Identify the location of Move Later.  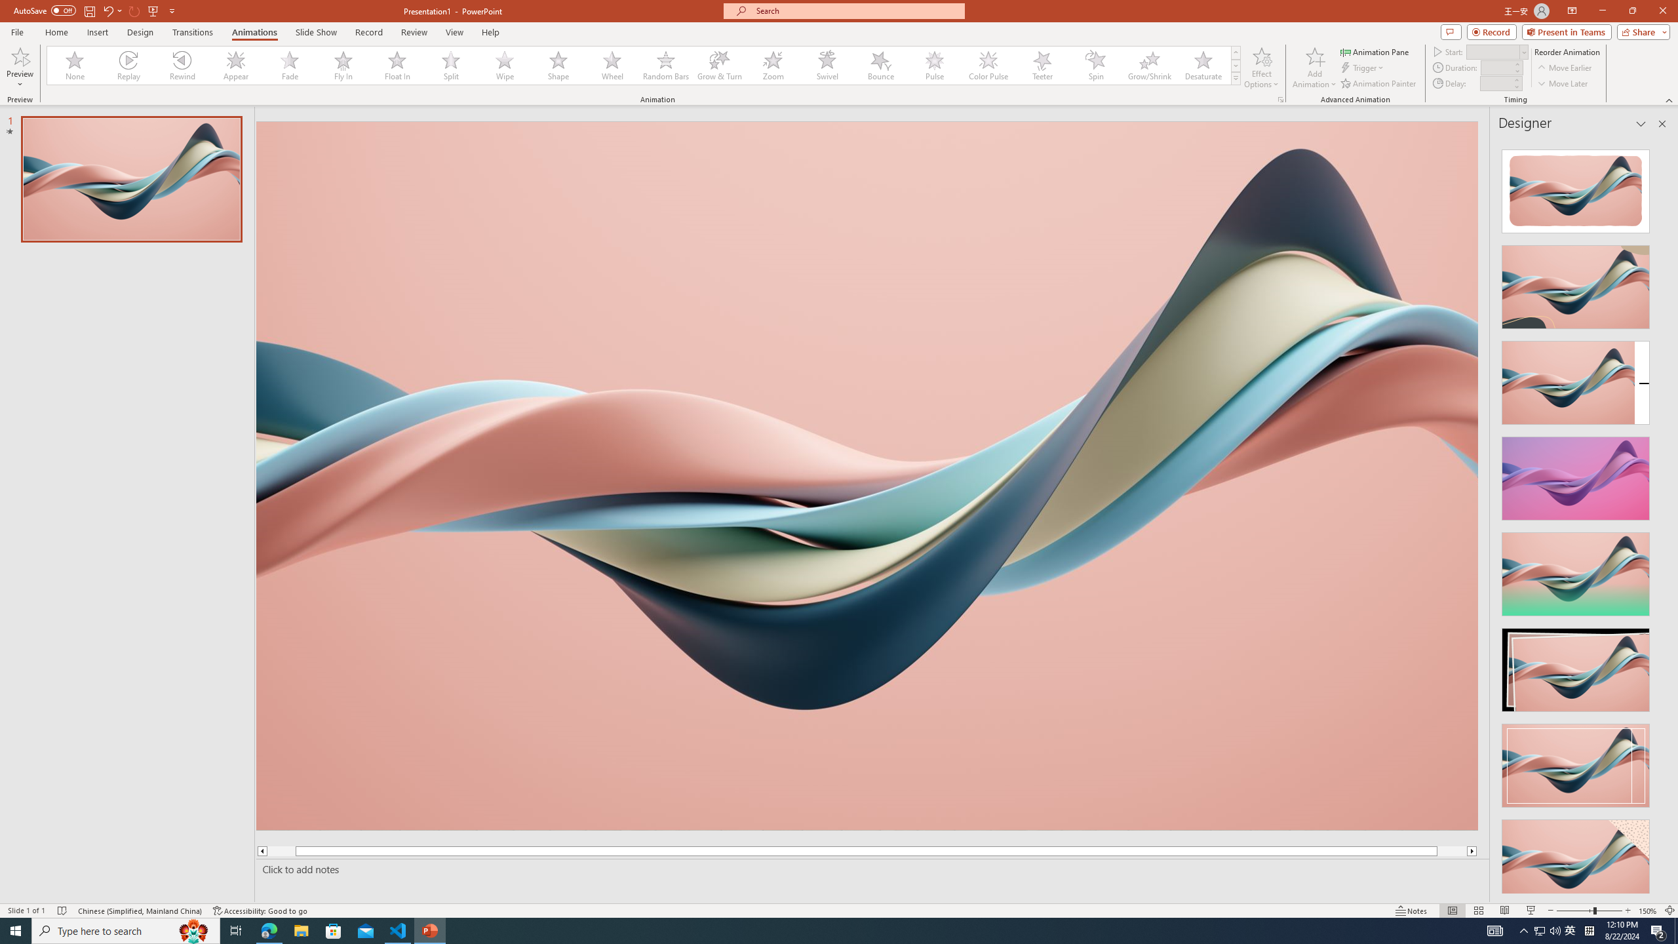
(1563, 84).